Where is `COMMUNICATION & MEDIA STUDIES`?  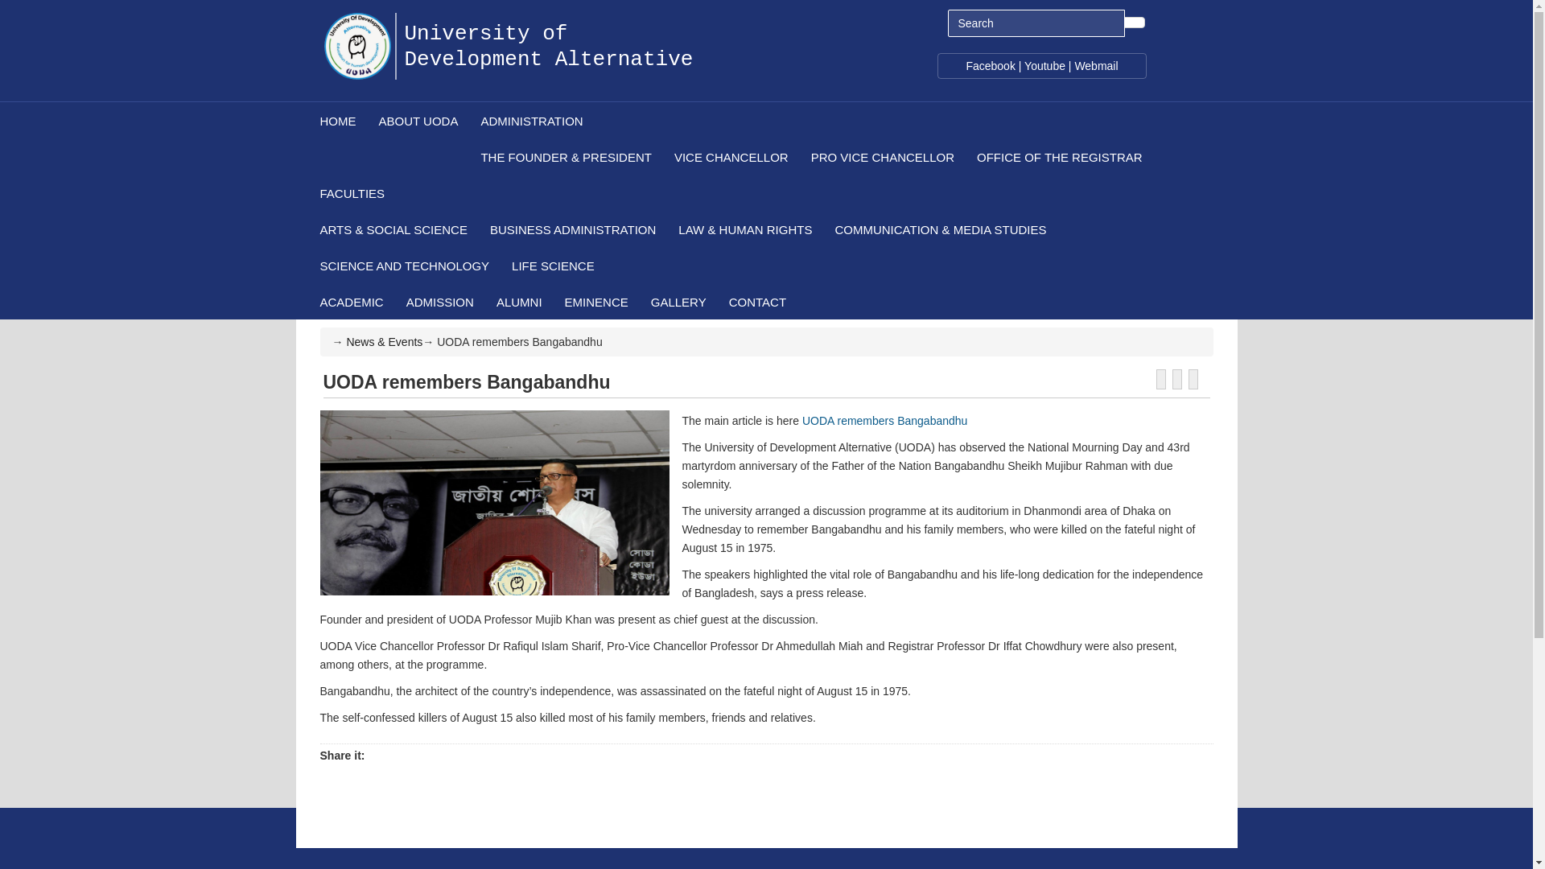 COMMUNICATION & MEDIA STUDIES is located at coordinates (940, 229).